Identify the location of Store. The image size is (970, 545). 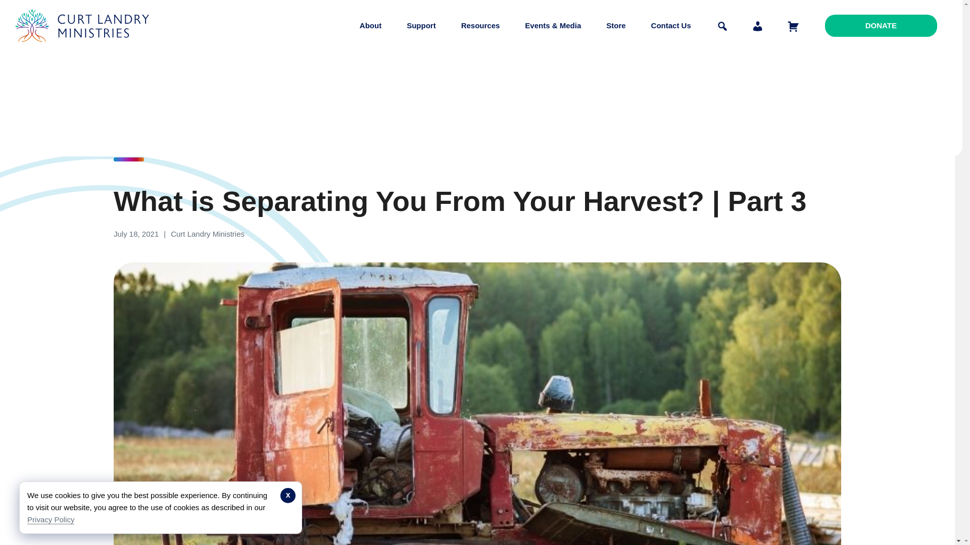
(616, 25).